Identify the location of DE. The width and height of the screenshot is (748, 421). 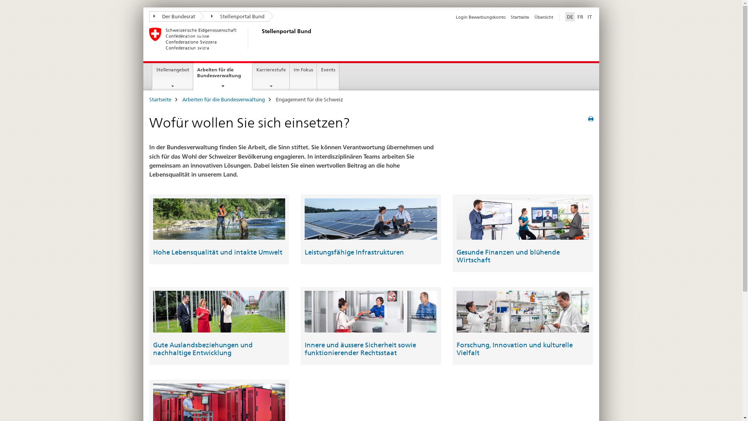
(570, 17).